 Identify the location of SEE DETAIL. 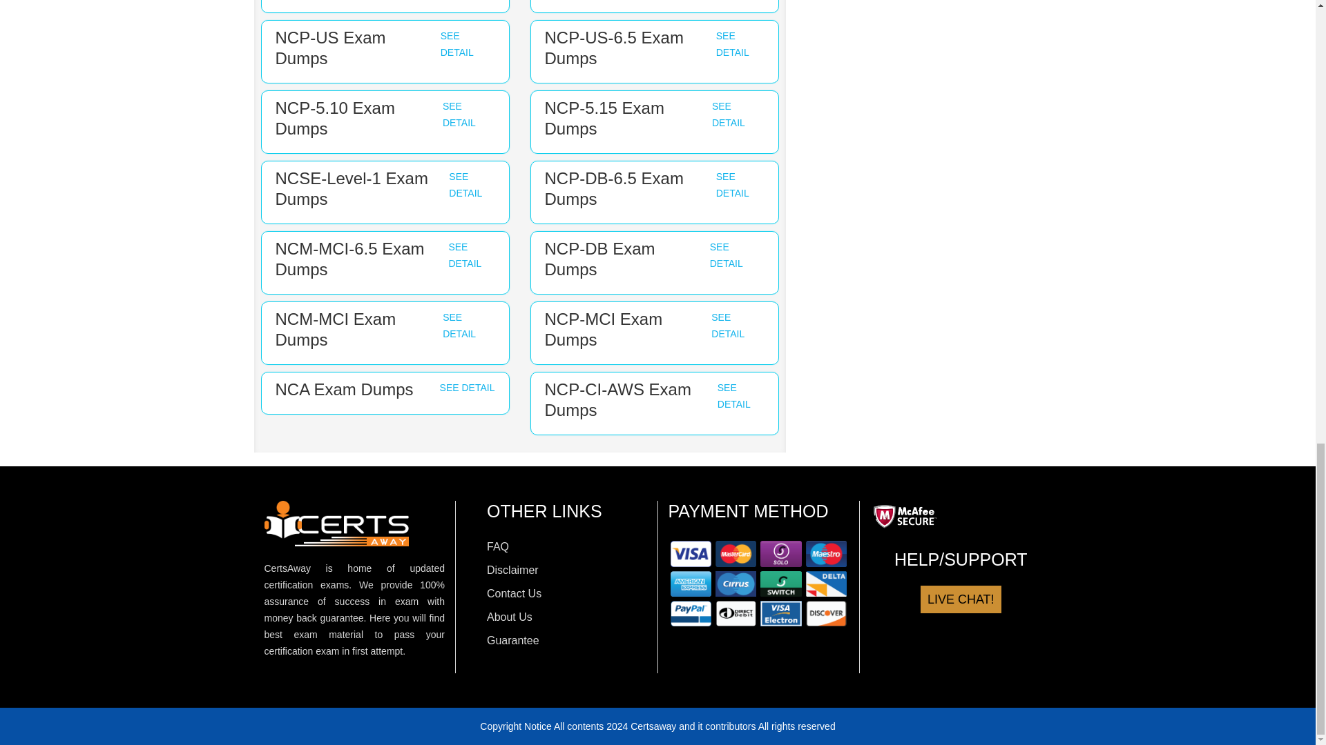
(459, 114).